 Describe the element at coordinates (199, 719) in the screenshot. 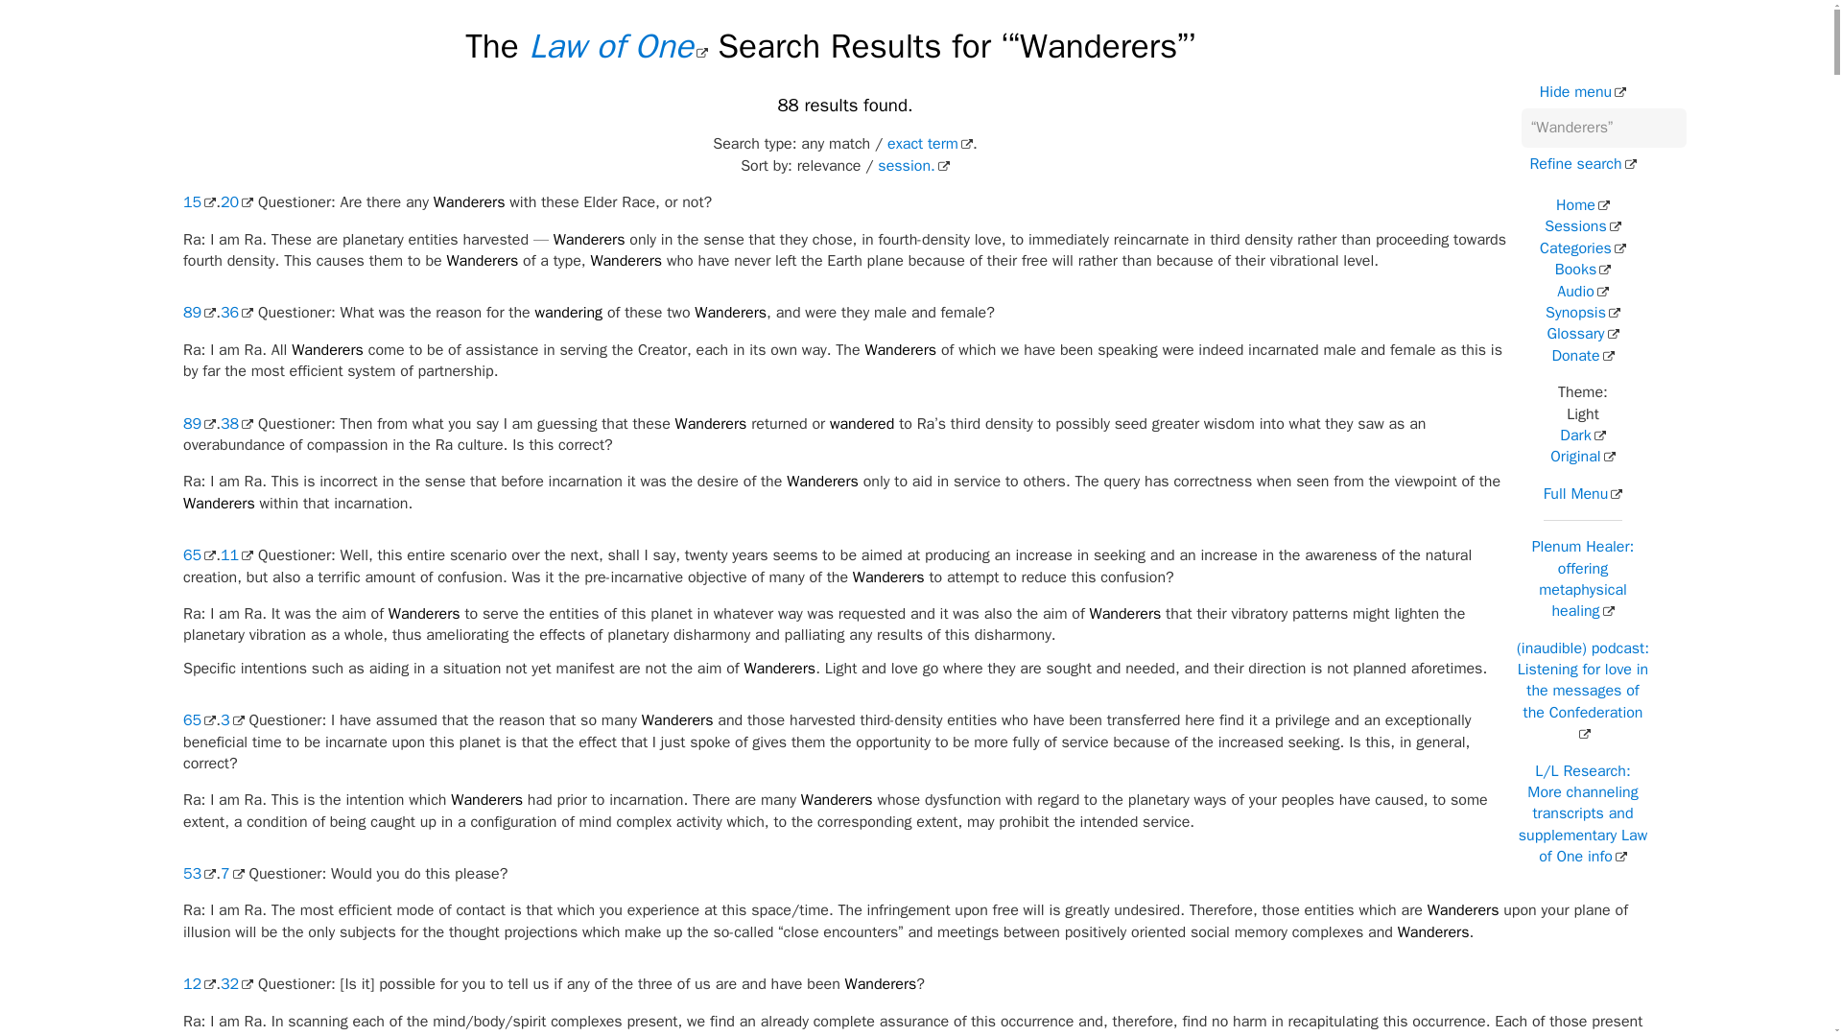

I see `65` at that location.